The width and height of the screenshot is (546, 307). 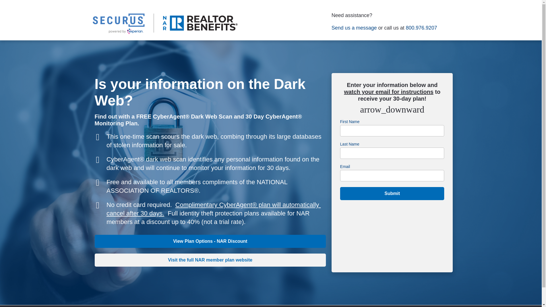 I want to click on Submit, so click(x=392, y=193).